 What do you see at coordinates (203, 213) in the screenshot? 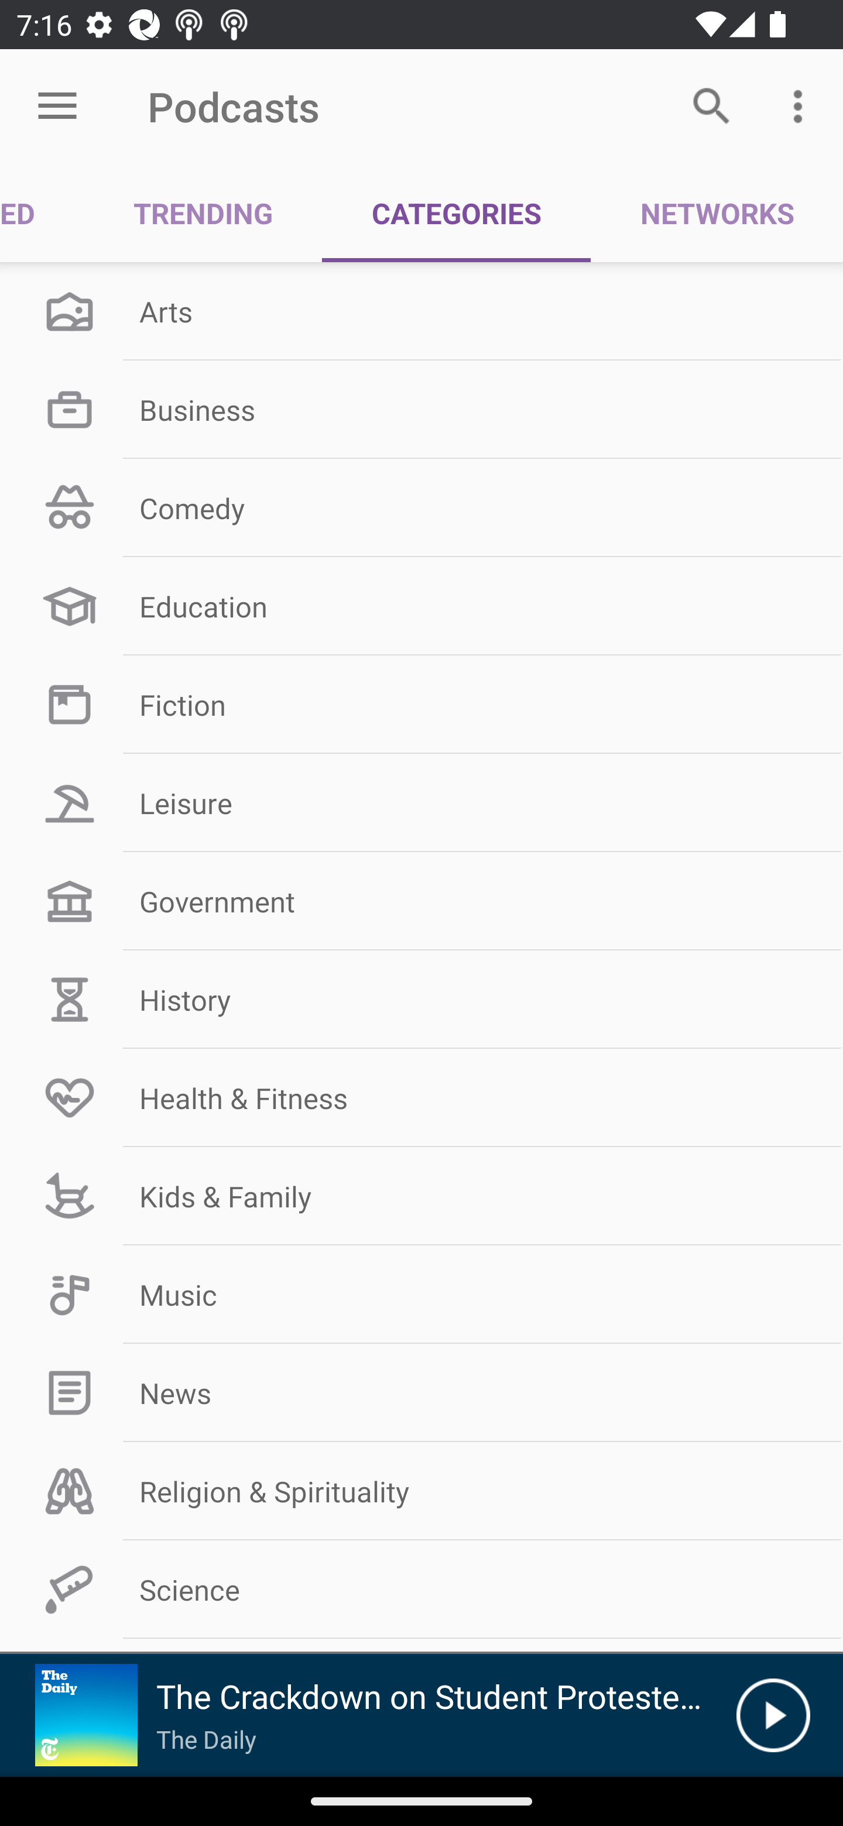
I see `TRENDING` at bounding box center [203, 213].